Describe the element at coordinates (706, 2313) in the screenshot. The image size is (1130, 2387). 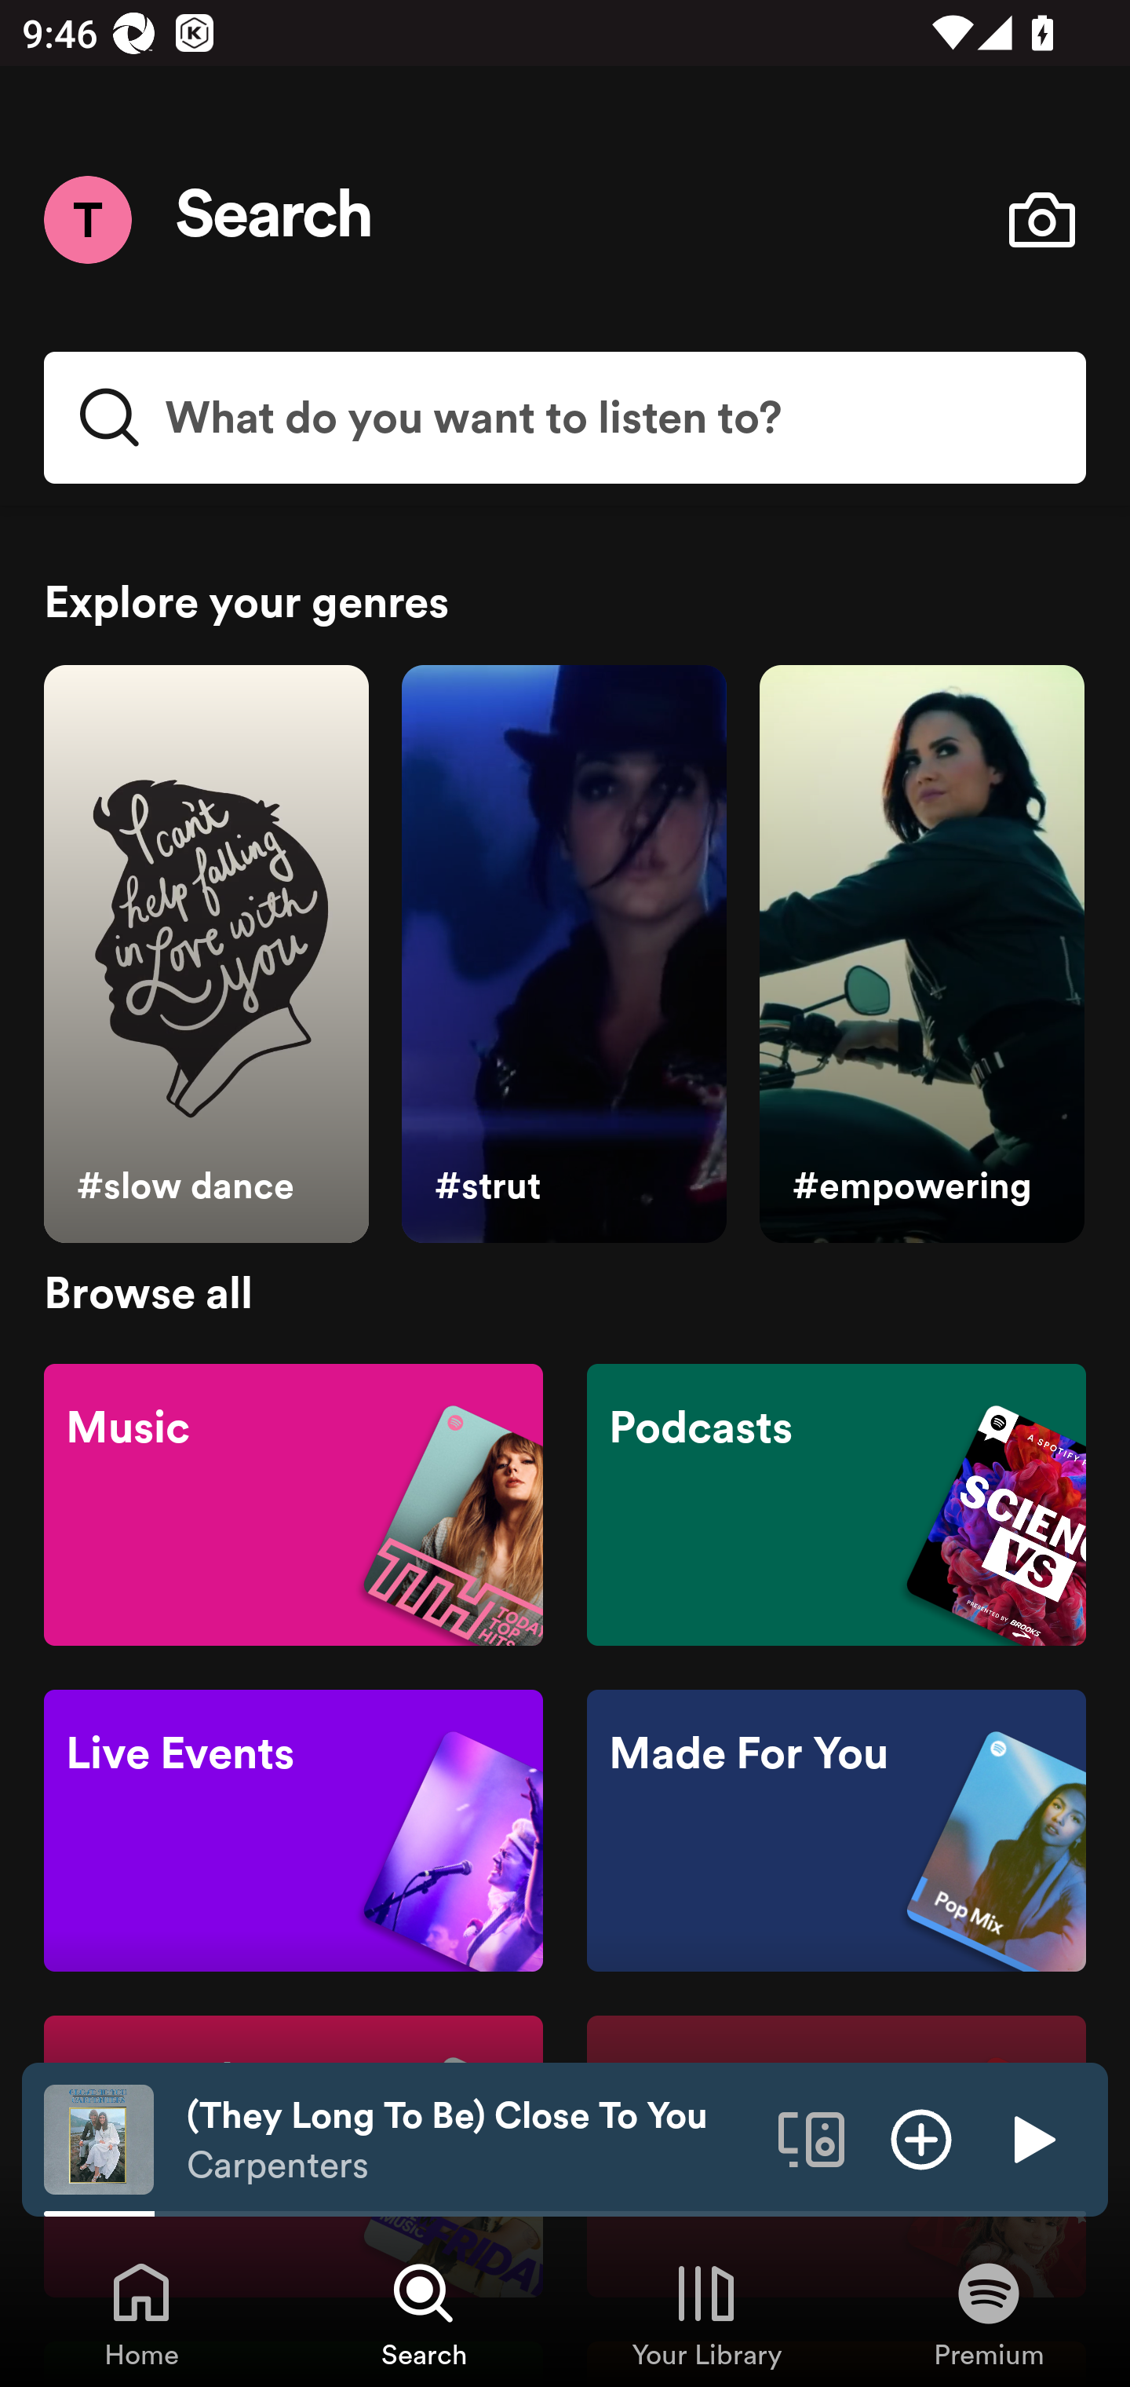
I see `Your Library, Tab 3 of 4 Your Library Your Library` at that location.